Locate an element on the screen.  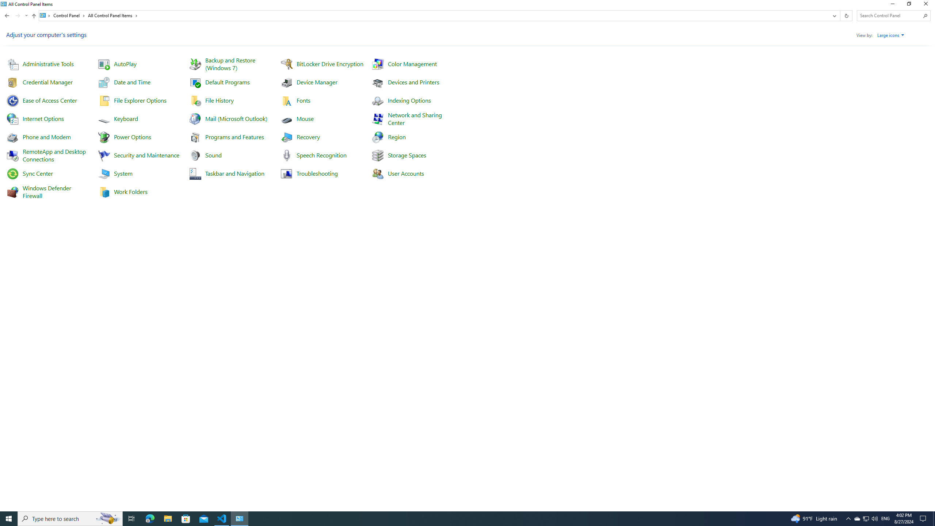
AutoPlay is located at coordinates (125, 64).